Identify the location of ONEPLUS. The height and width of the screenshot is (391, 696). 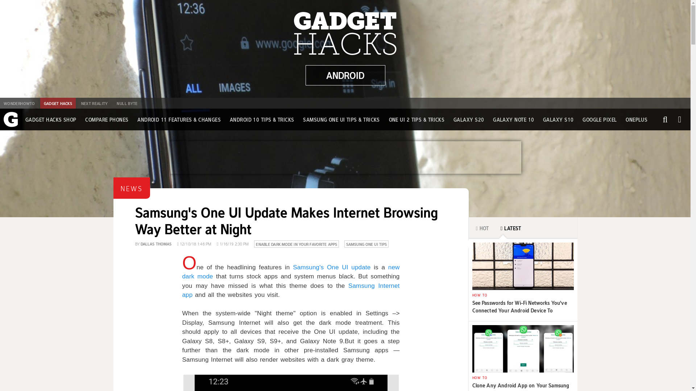
(637, 119).